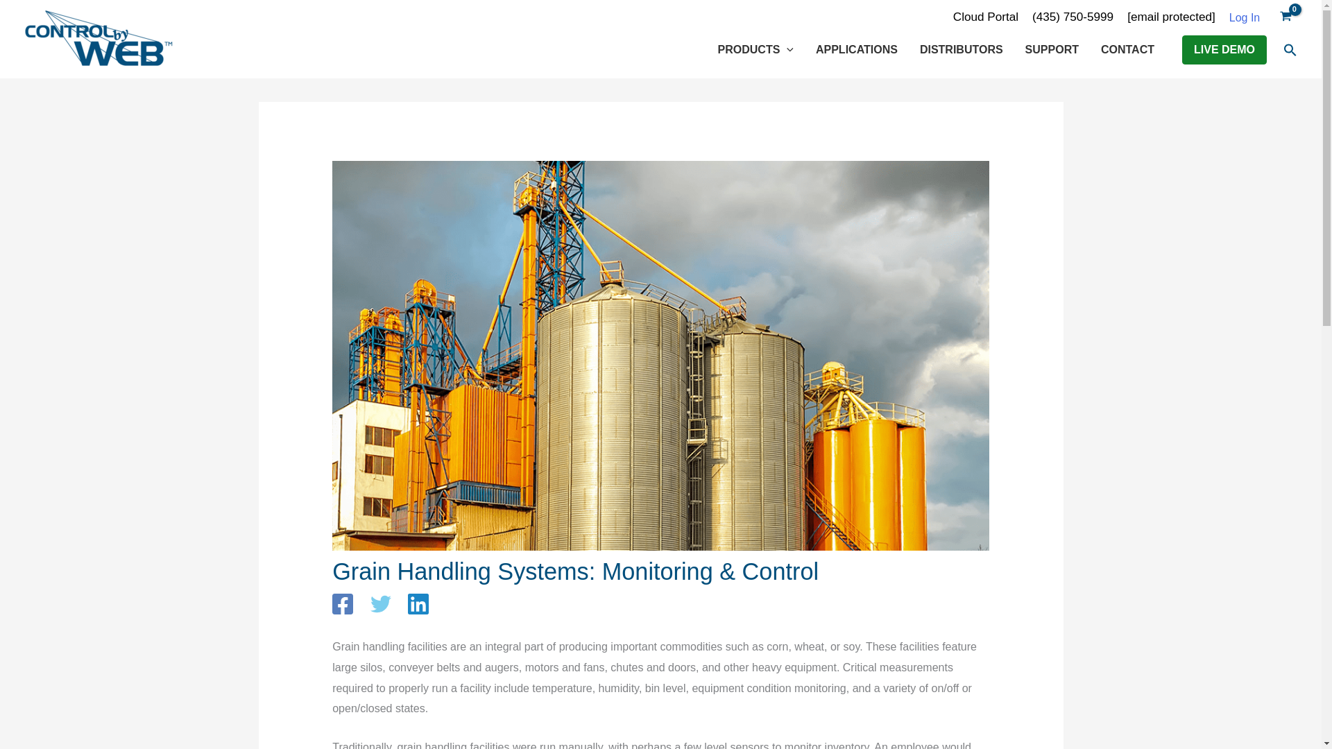  Describe the element at coordinates (1224, 49) in the screenshot. I see `LIVE DEMO` at that location.